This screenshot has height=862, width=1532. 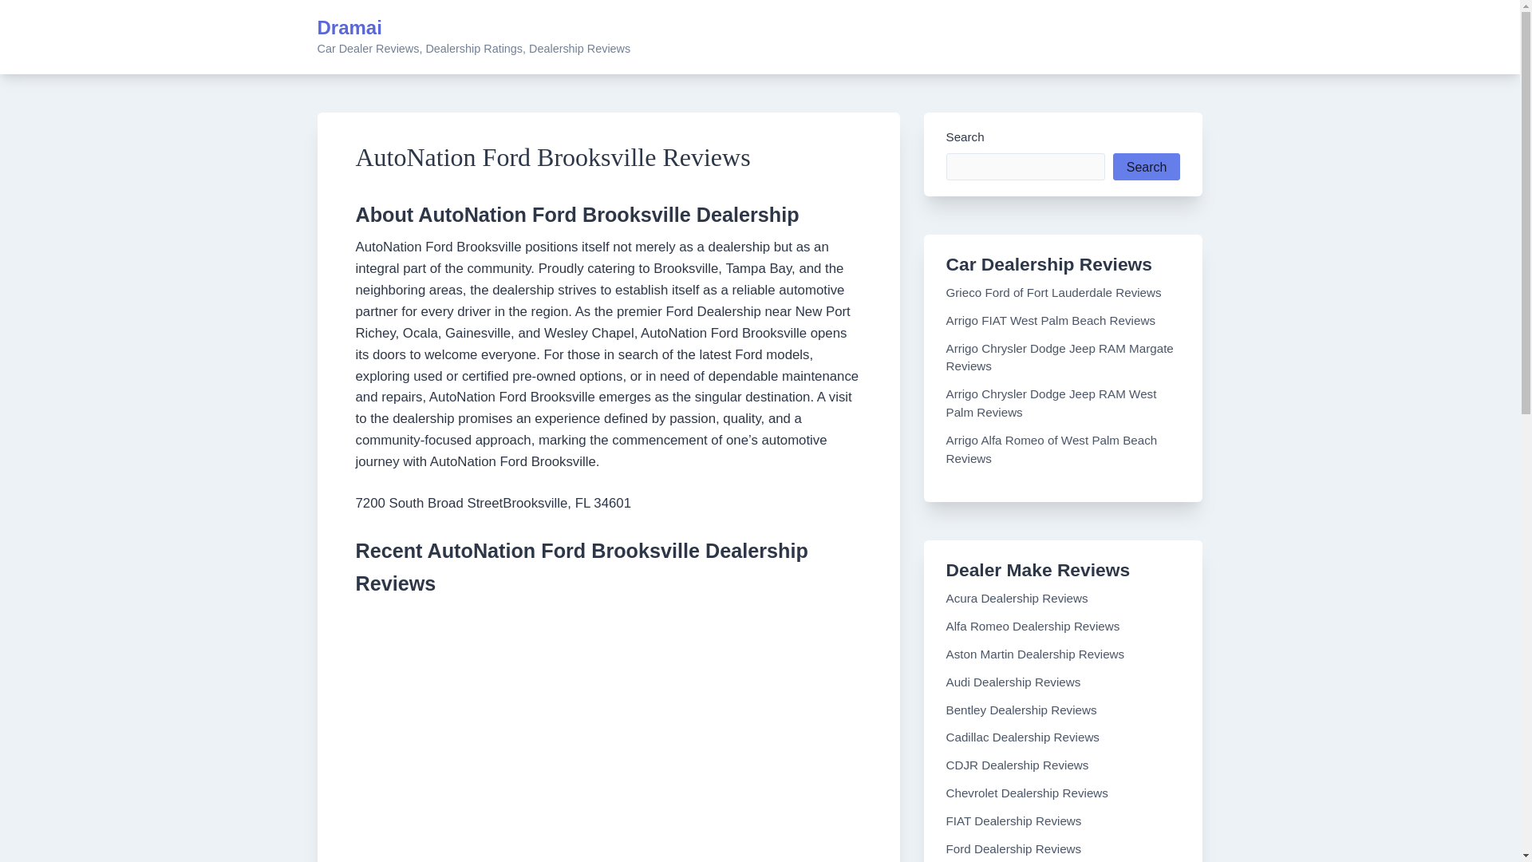 What do you see at coordinates (1023, 737) in the screenshot?
I see `Cadillac Dealership Reviews` at bounding box center [1023, 737].